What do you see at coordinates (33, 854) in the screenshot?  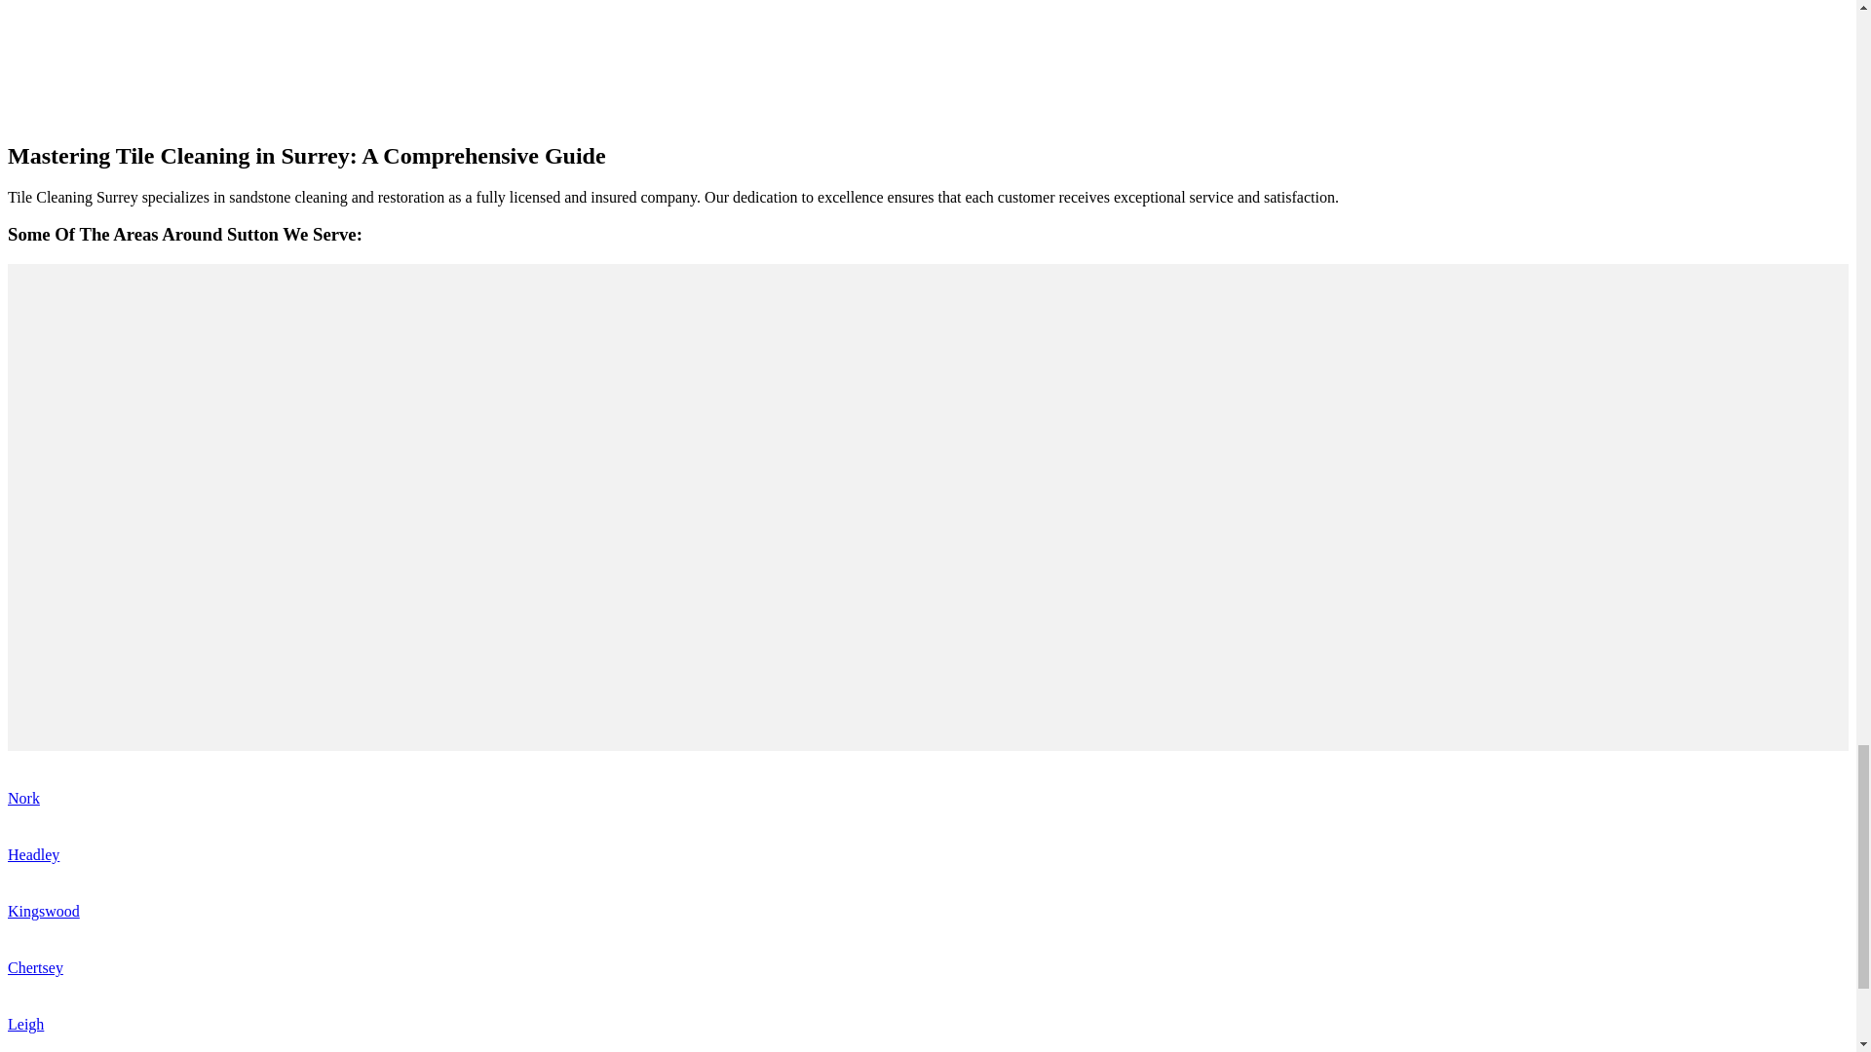 I see `Headley` at bounding box center [33, 854].